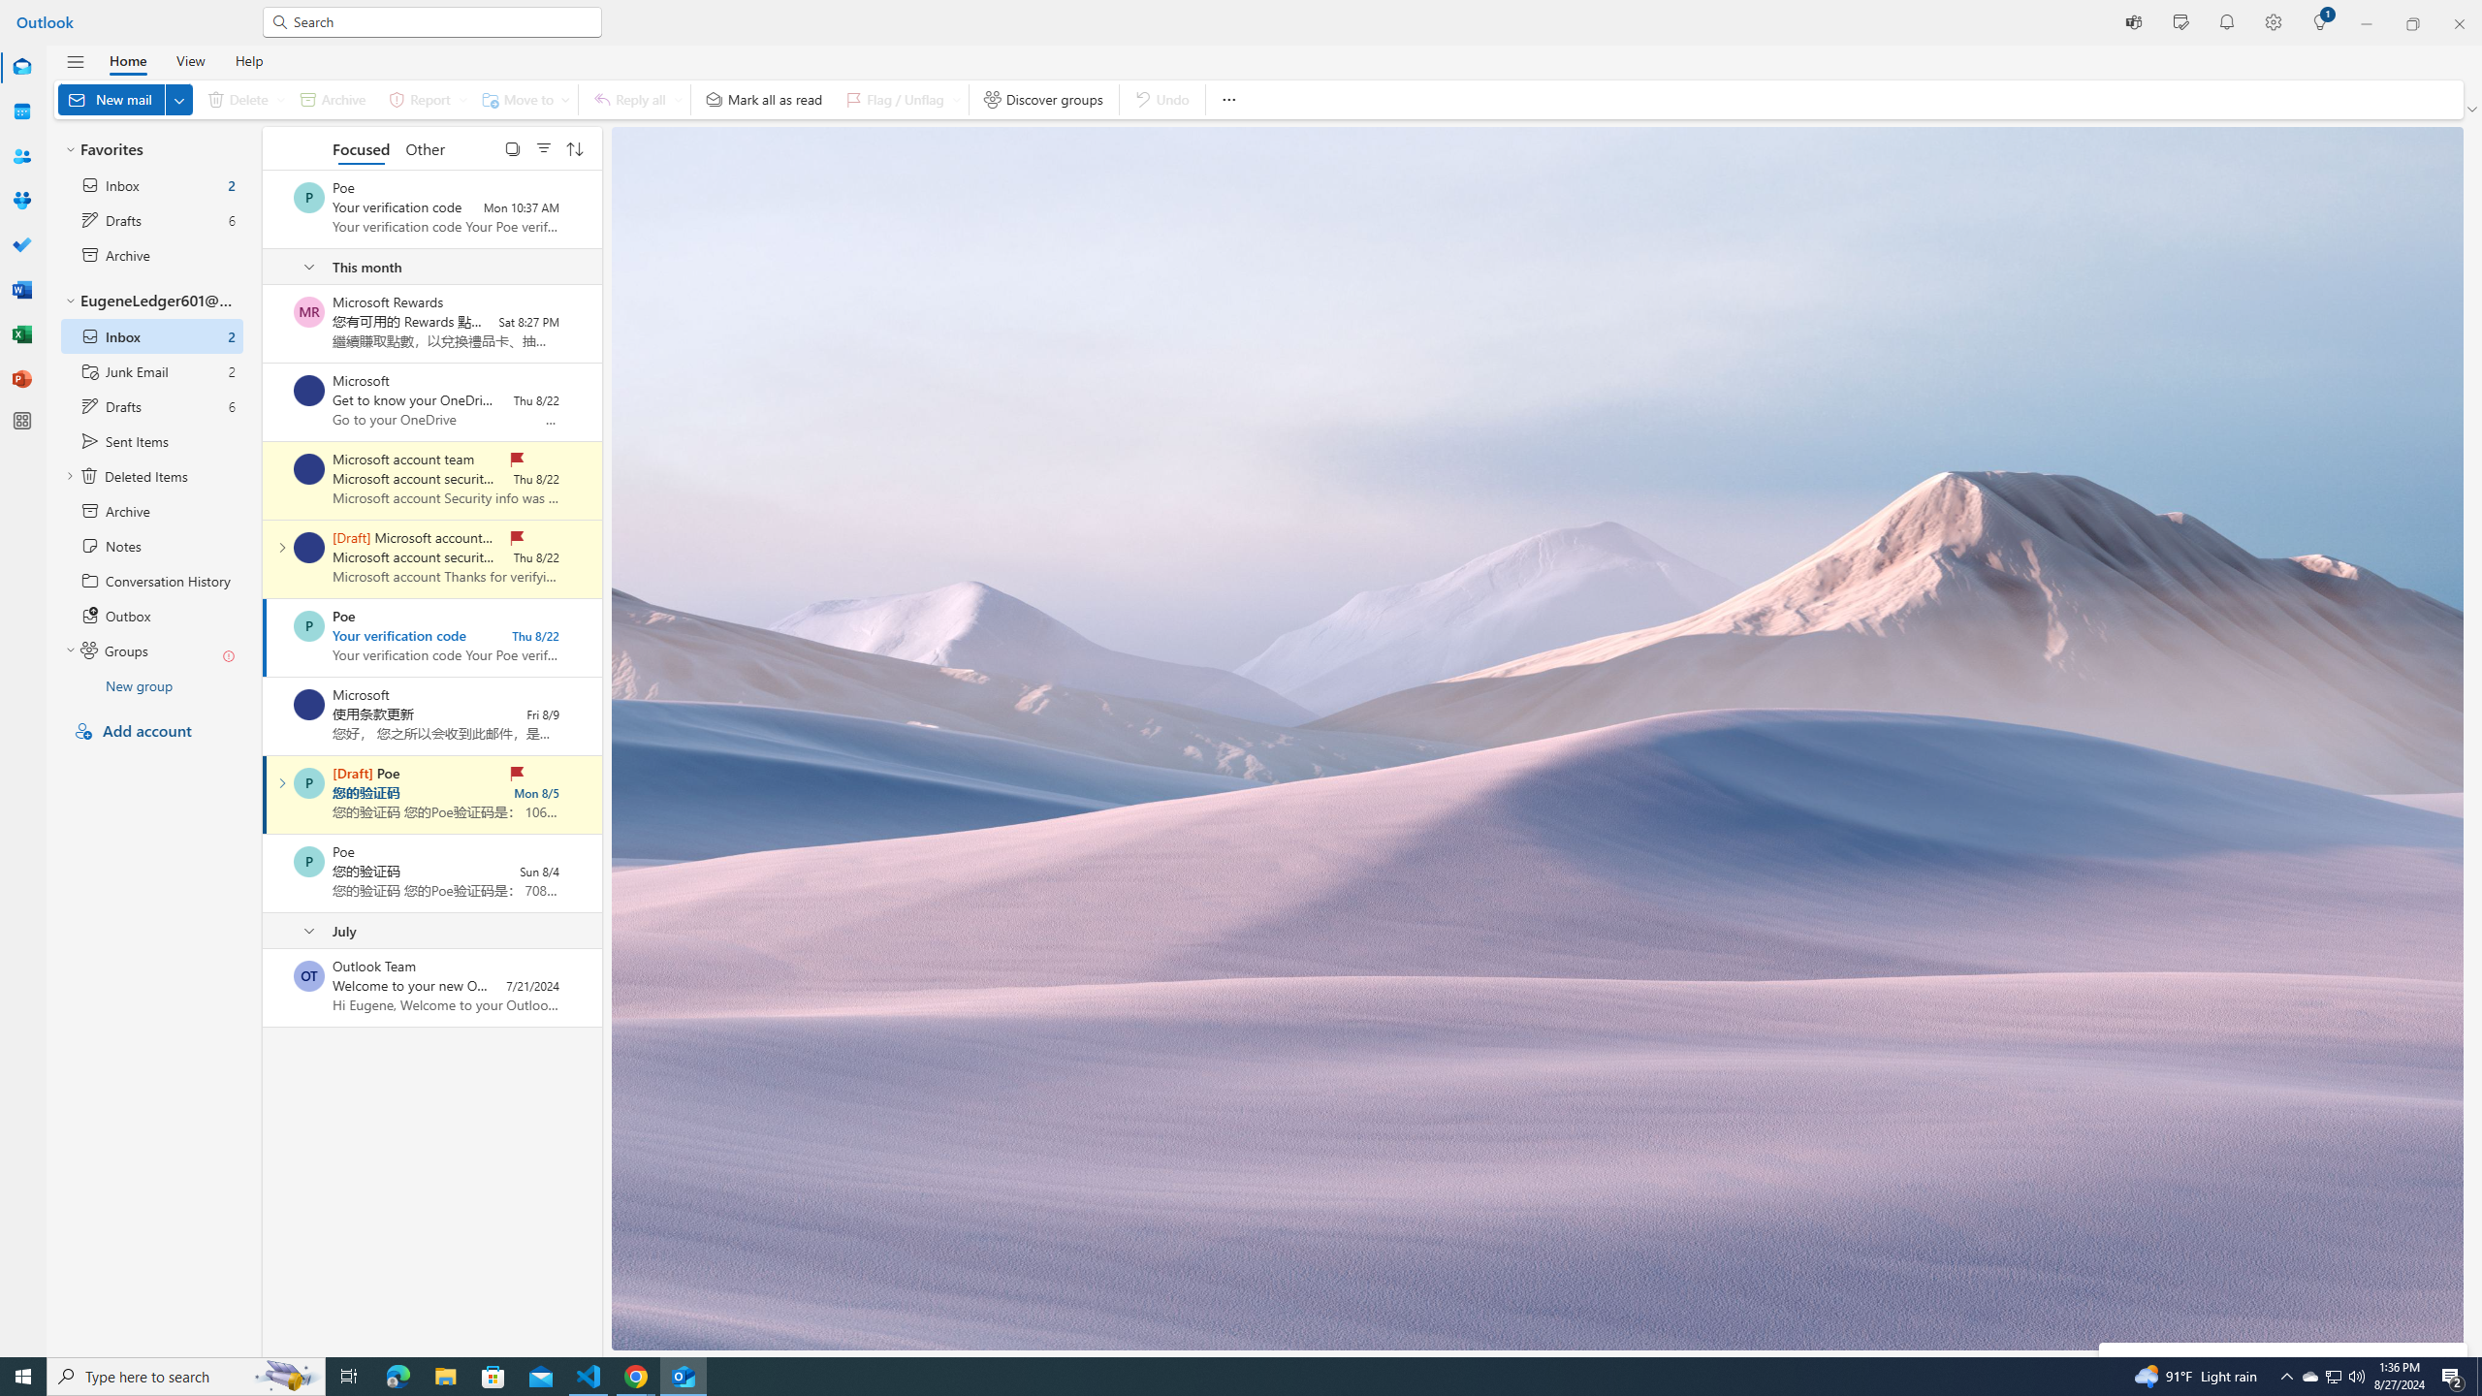 The image size is (2482, 1396). I want to click on More apps, so click(21, 421).